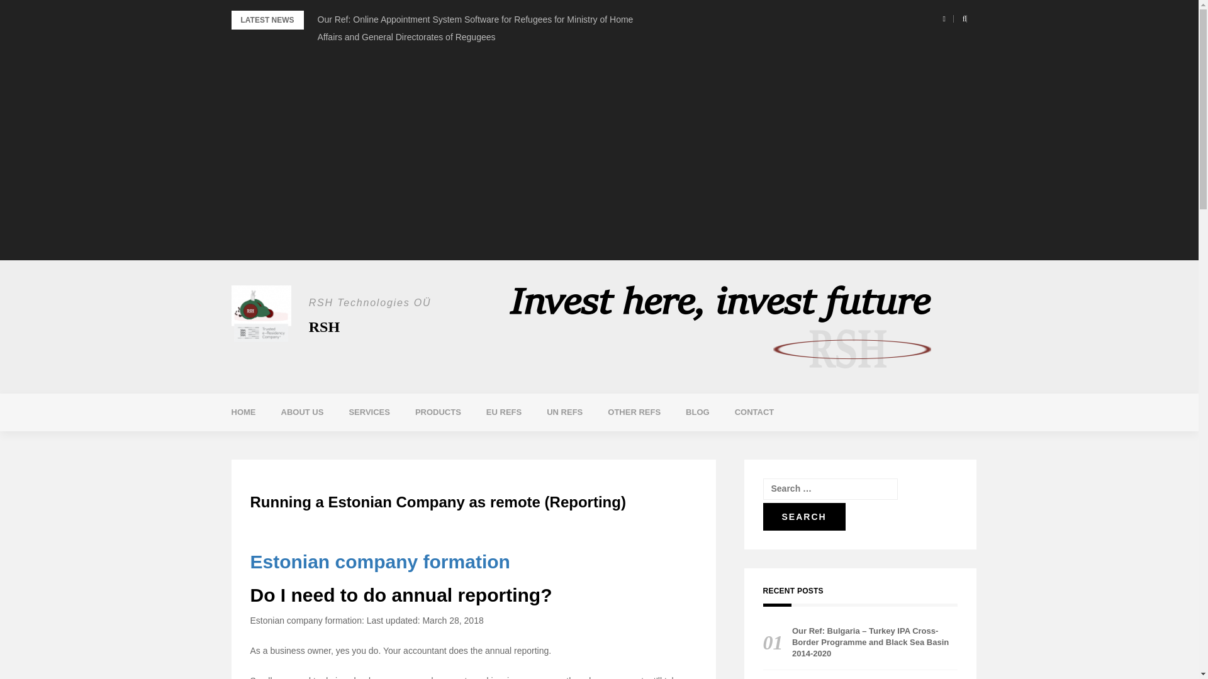 The width and height of the screenshot is (1208, 679). Describe the element at coordinates (438, 412) in the screenshot. I see `Products` at that location.